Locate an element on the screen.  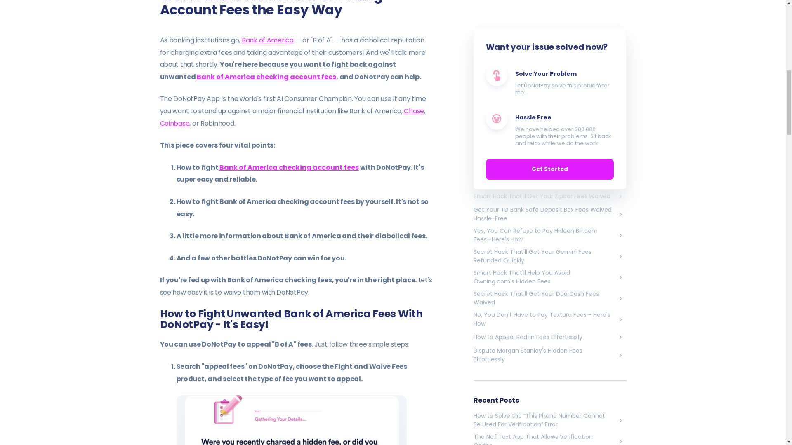
Bank of America checking account fees is located at coordinates (266, 77).